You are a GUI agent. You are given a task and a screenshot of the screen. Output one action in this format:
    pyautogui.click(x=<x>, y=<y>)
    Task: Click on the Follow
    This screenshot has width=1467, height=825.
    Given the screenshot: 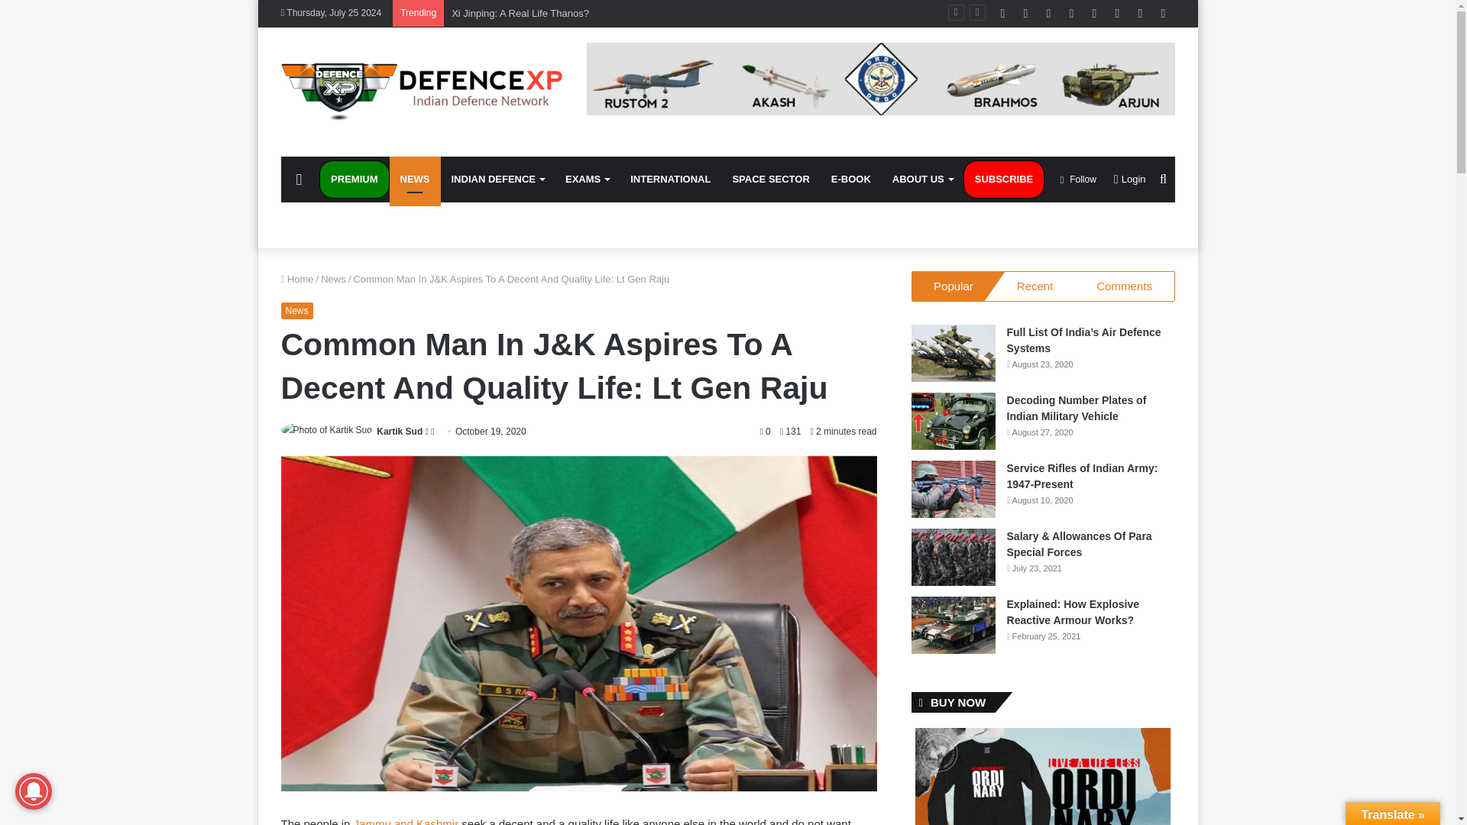 What is the action you would take?
    pyautogui.click(x=1077, y=179)
    